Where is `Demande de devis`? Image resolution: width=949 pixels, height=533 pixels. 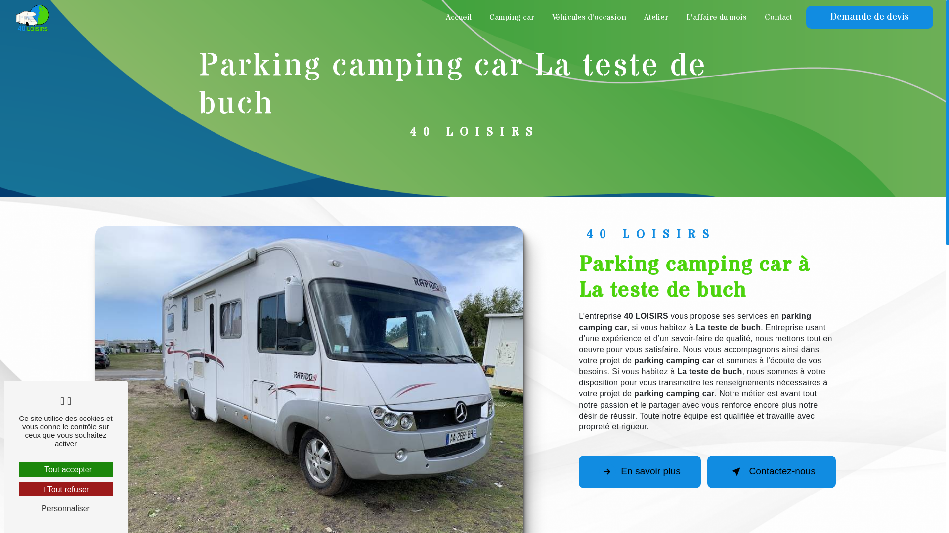 Demande de devis is located at coordinates (870, 18).